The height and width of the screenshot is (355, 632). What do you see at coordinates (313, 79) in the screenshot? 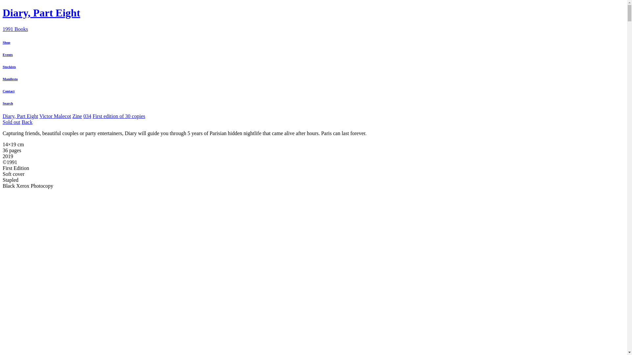
I see `Manifesto` at bounding box center [313, 79].